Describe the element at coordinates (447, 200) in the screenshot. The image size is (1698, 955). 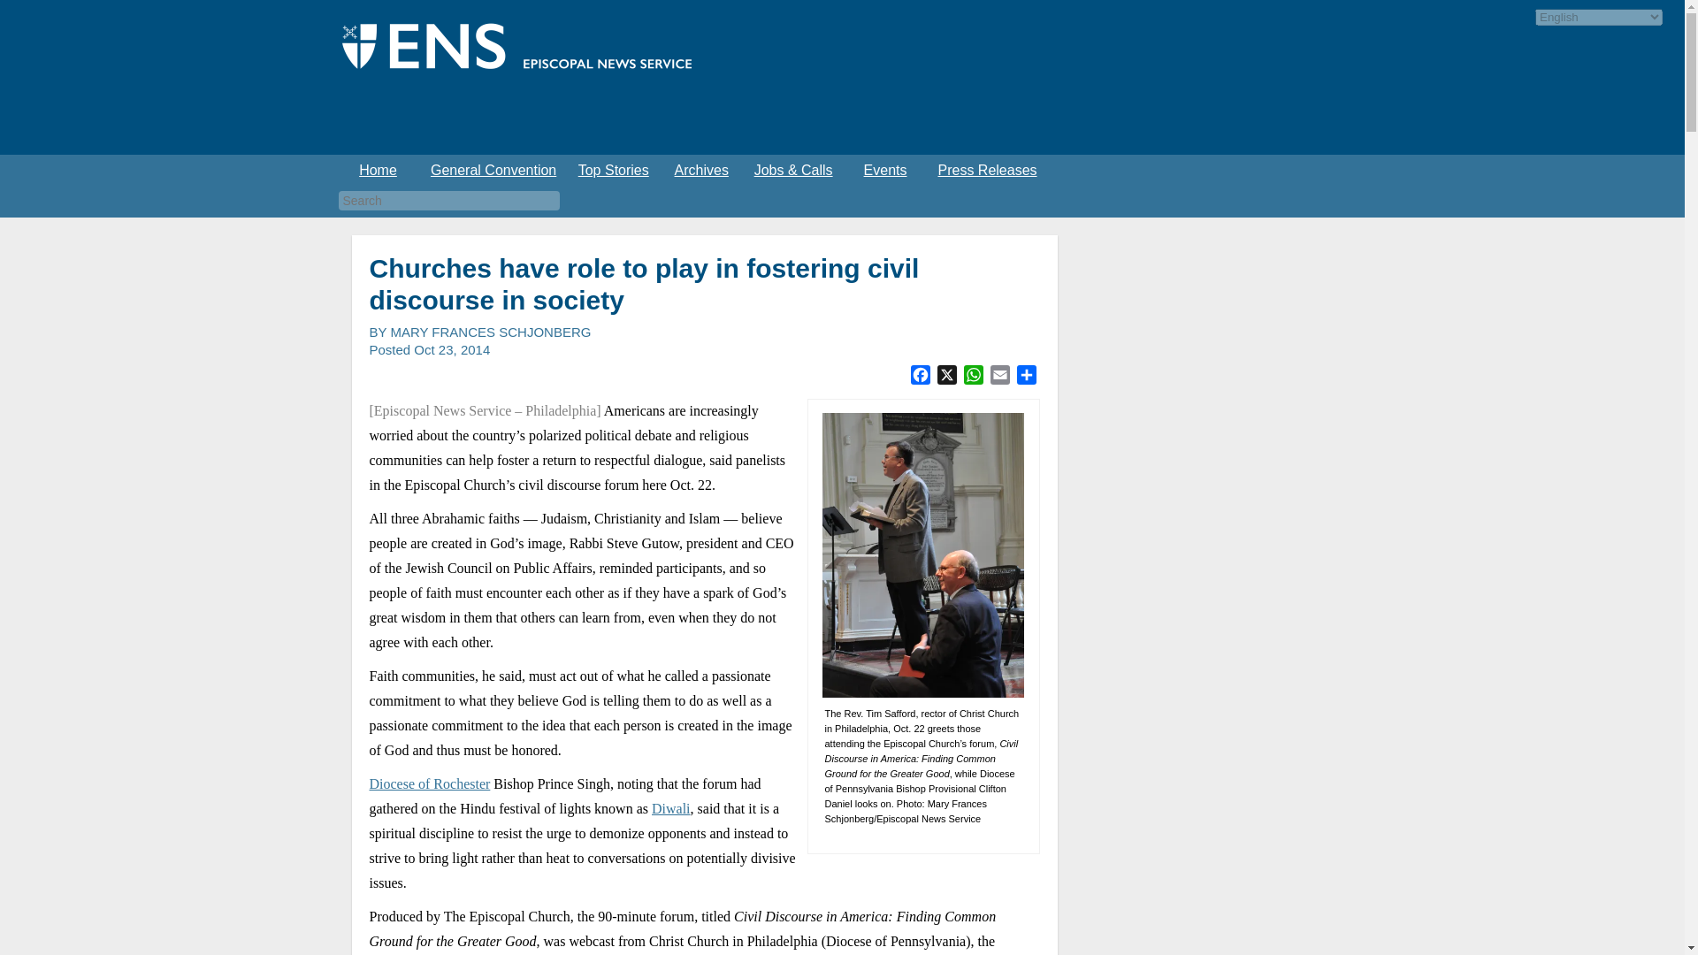
I see `Search for:` at that location.